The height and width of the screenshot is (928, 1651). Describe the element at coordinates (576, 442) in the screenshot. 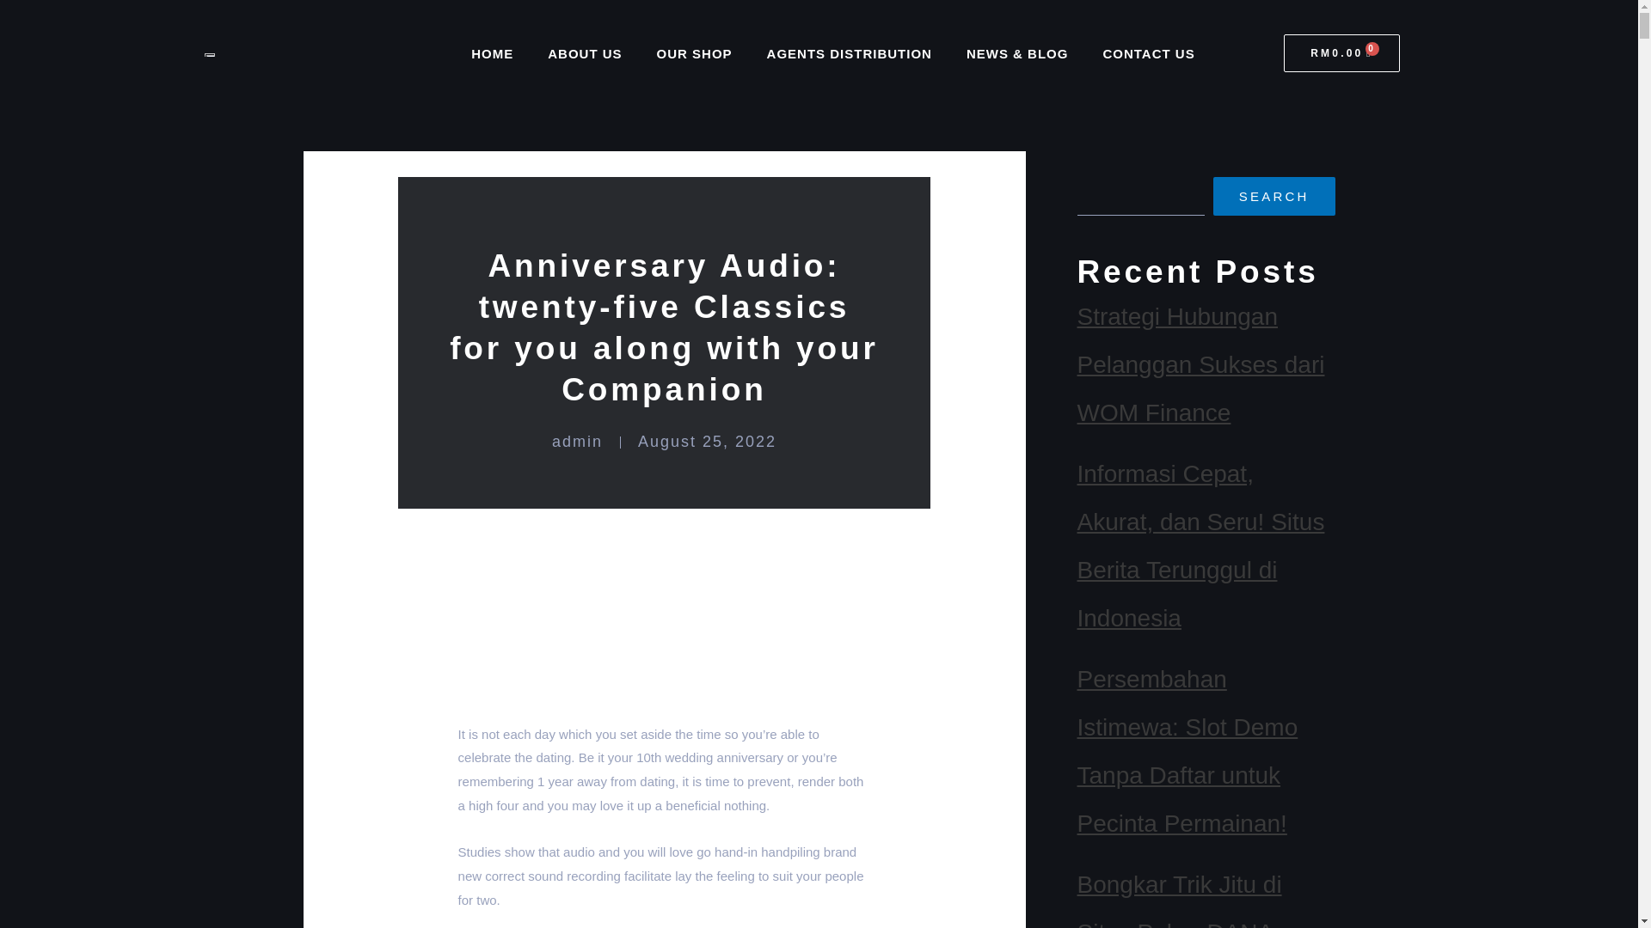

I see `admin` at that location.